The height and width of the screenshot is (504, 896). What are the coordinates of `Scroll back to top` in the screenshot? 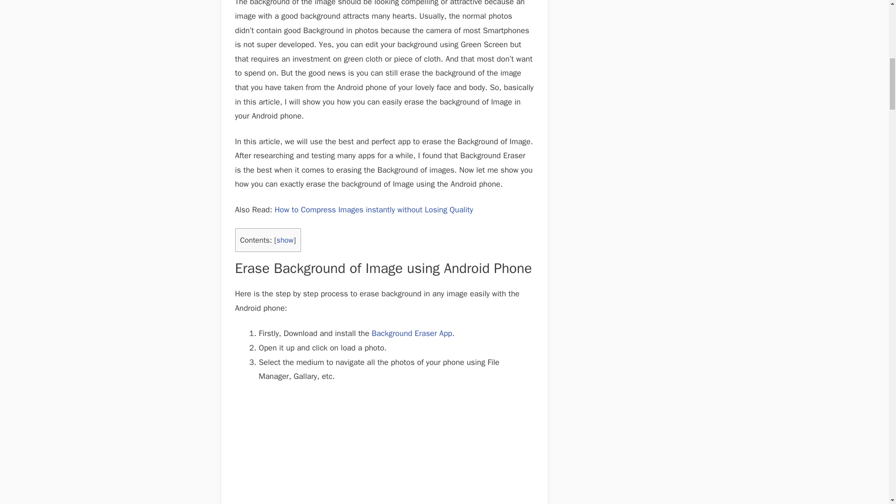 It's located at (866, 443).